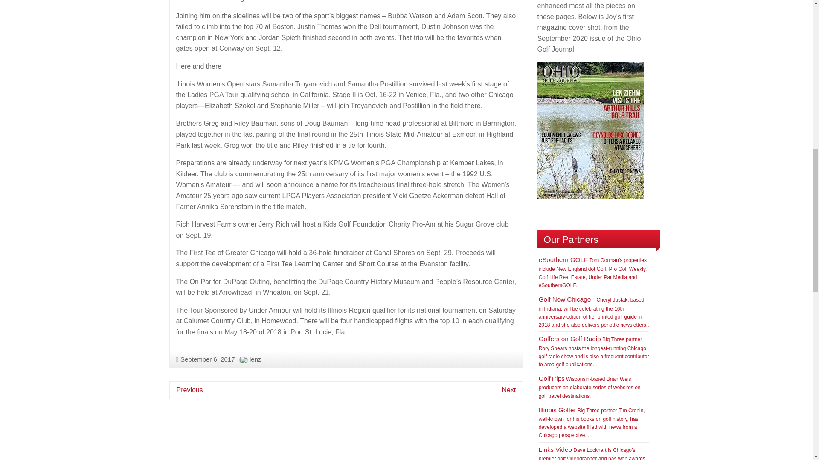  What do you see at coordinates (558, 410) in the screenshot?
I see `Illinois Golfer` at bounding box center [558, 410].